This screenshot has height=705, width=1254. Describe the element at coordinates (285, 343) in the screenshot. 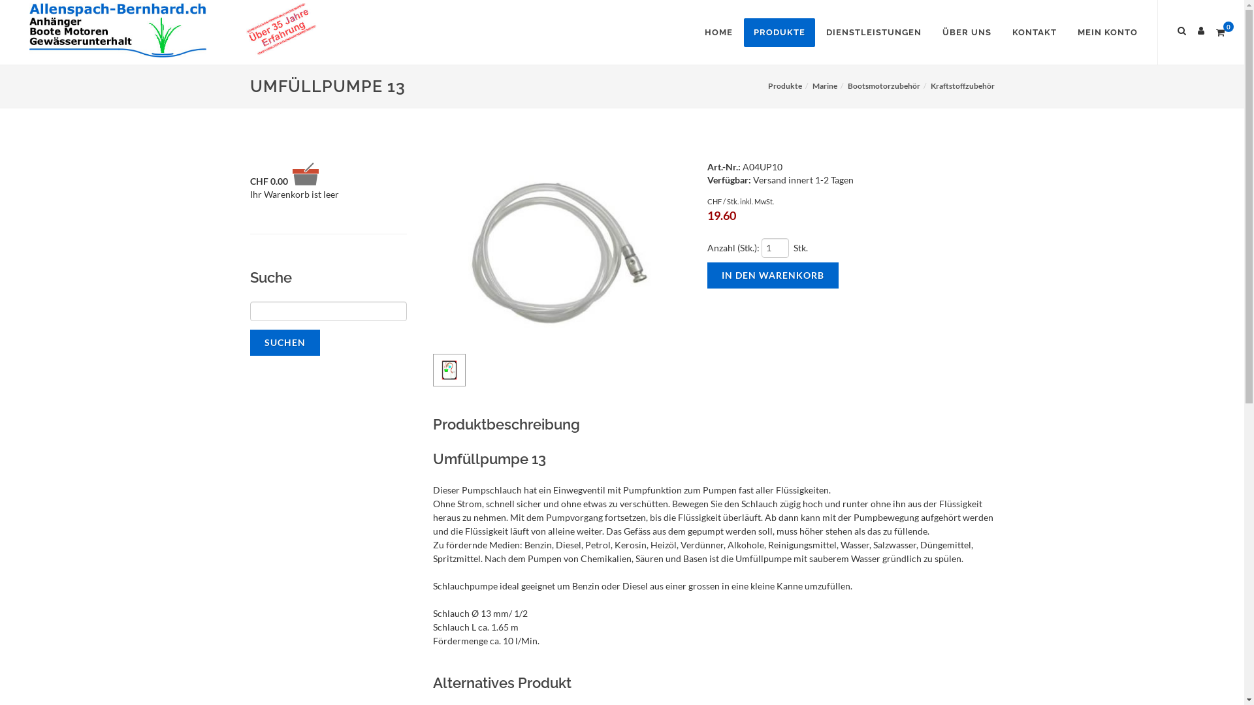

I see `Suchen` at that location.